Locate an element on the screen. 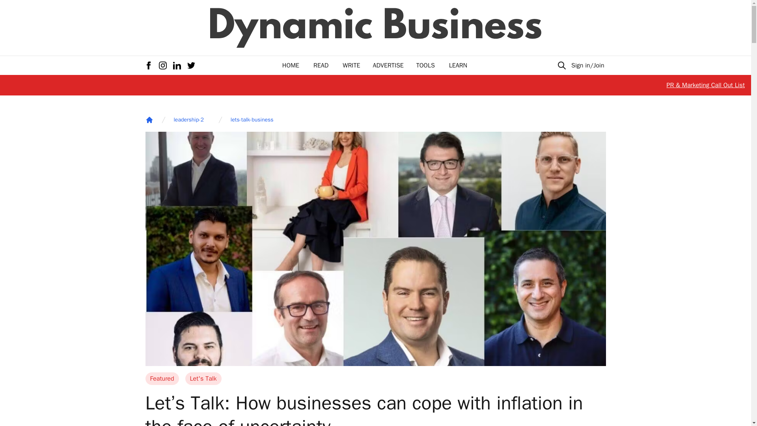 Image resolution: width=757 pixels, height=426 pixels. Featured is located at coordinates (162, 379).